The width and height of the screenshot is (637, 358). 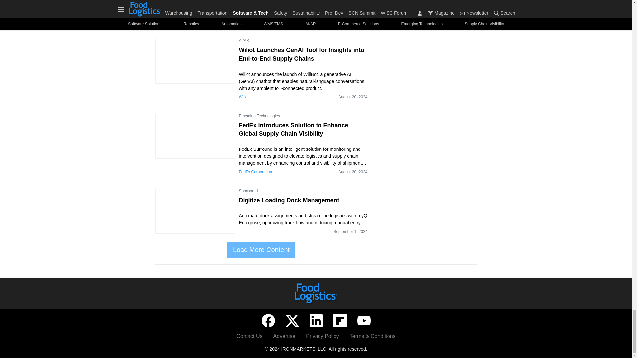 I want to click on Facebook icon, so click(x=268, y=321).